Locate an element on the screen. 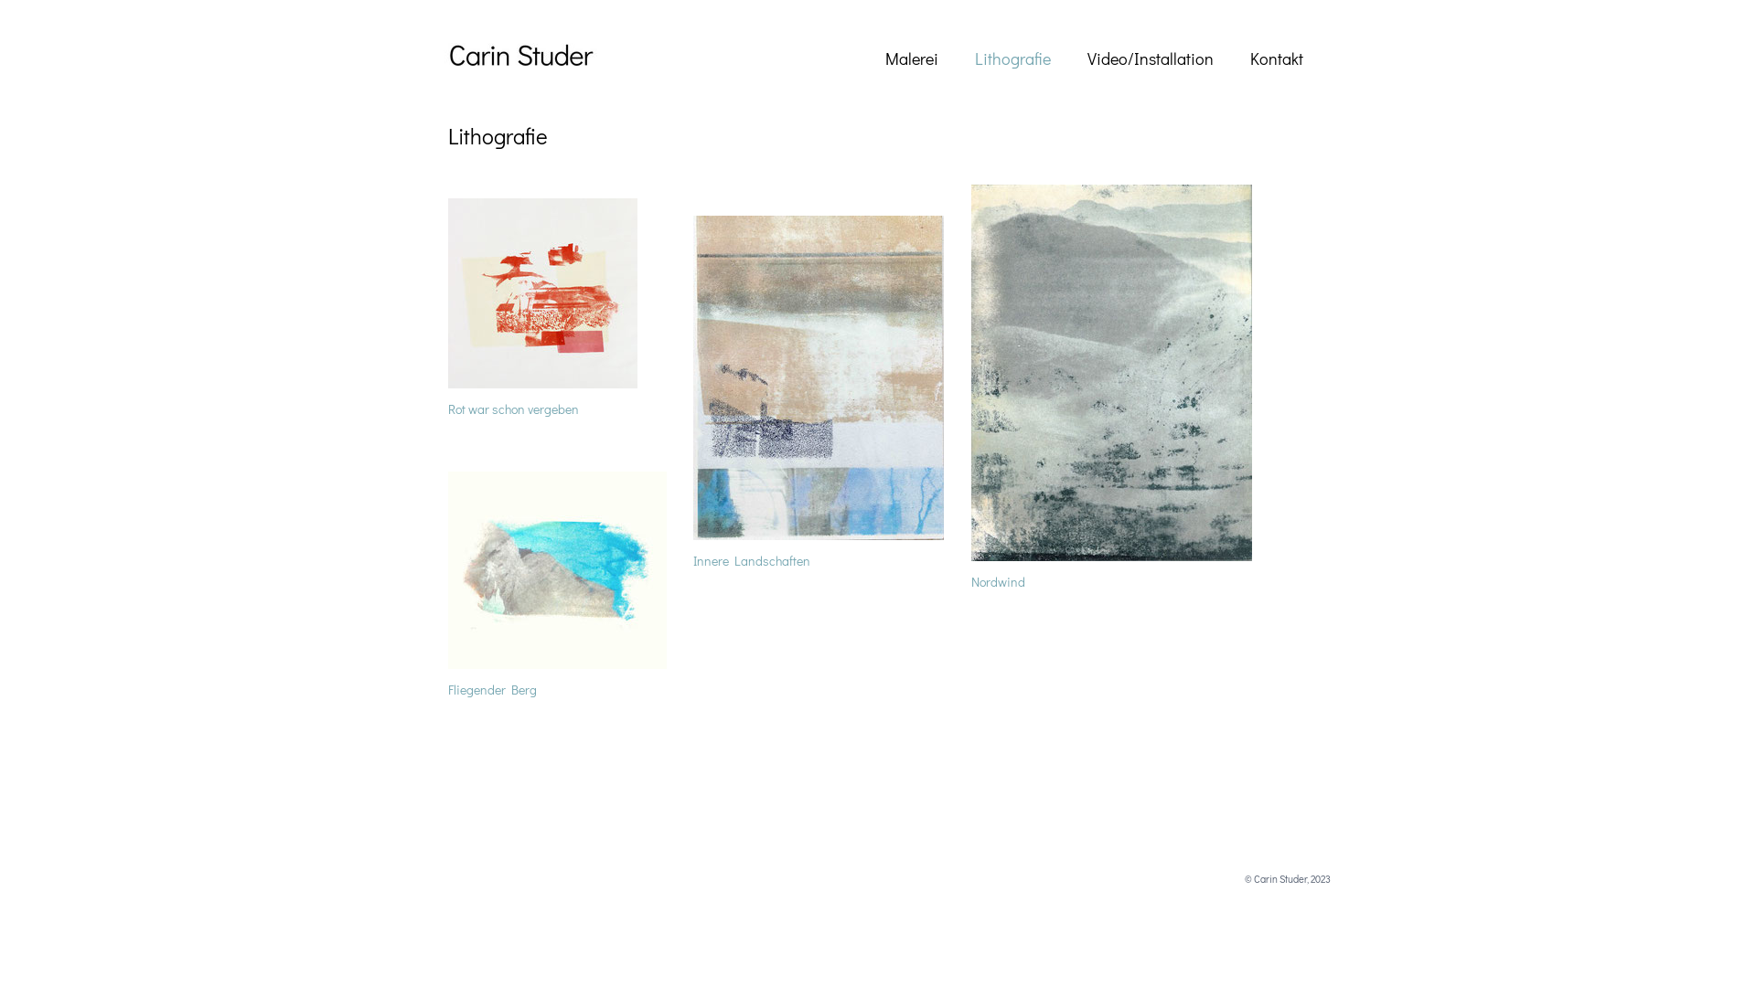  Nordwind is located at coordinates (999, 581).